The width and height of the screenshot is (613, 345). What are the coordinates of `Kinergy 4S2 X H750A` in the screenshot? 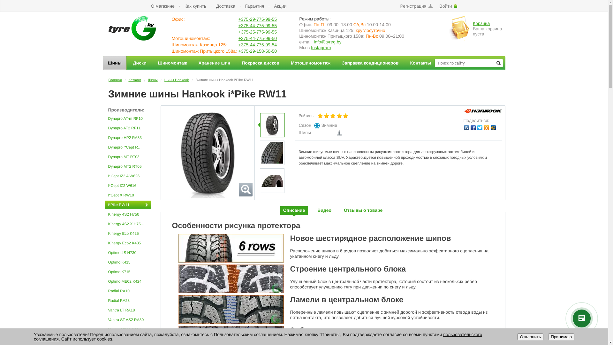 It's located at (128, 224).